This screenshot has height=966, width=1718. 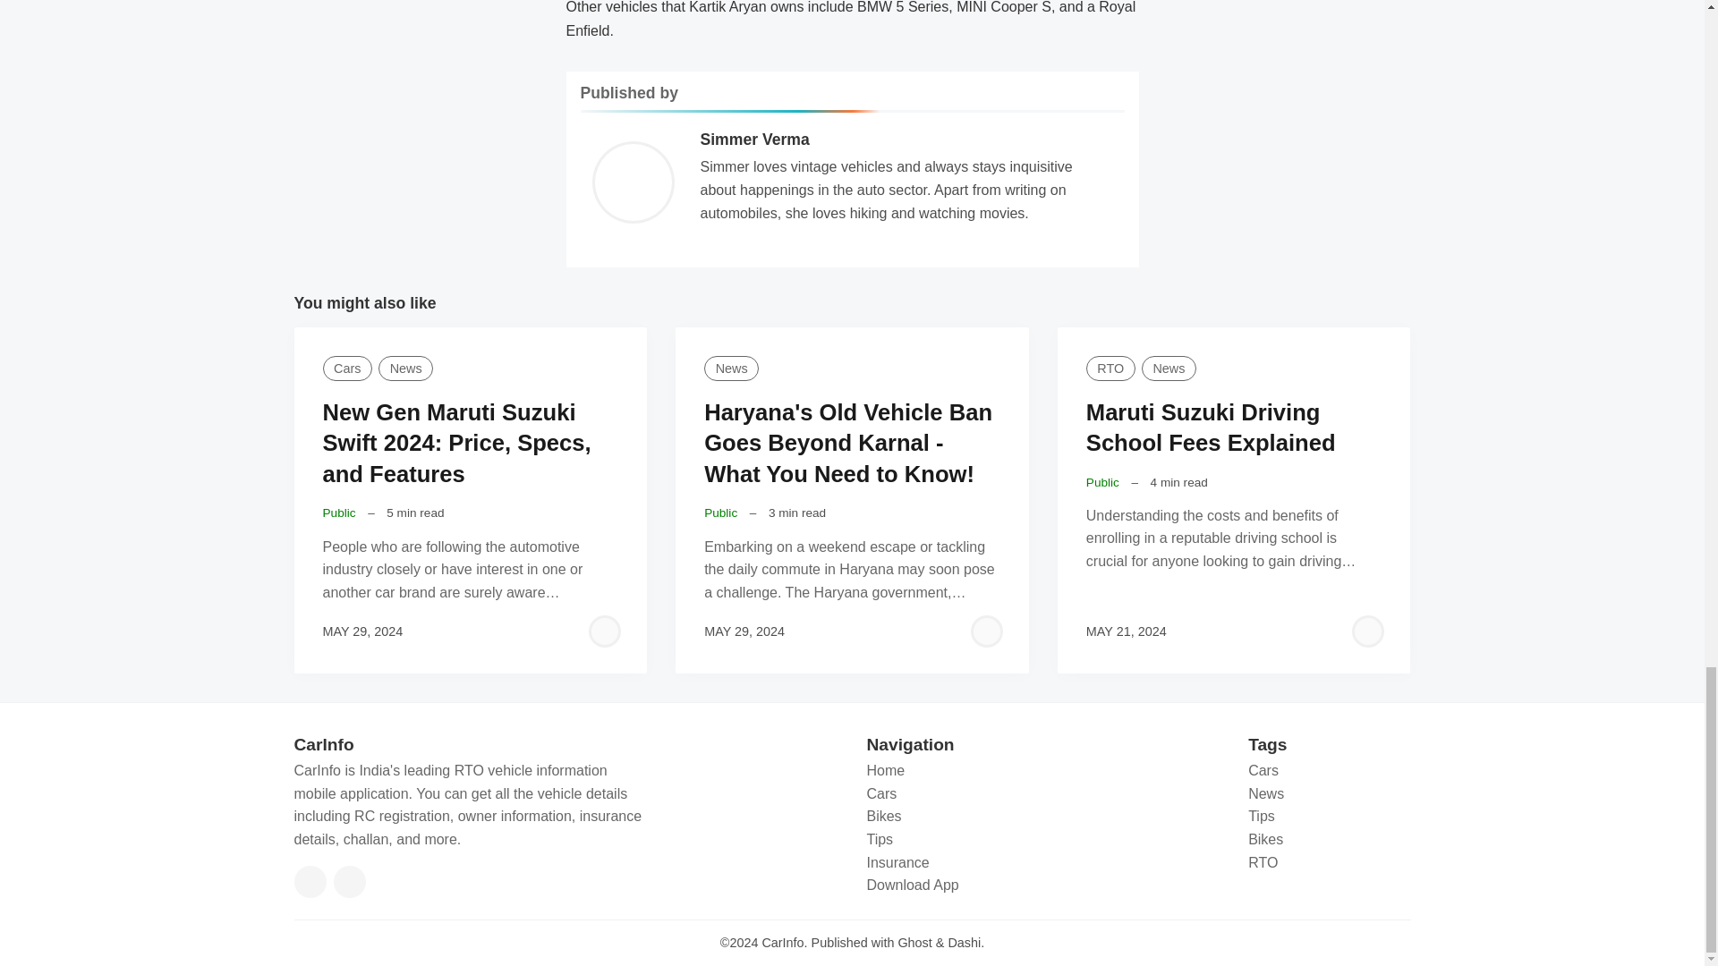 I want to click on Himanshu Mishra, so click(x=605, y=631).